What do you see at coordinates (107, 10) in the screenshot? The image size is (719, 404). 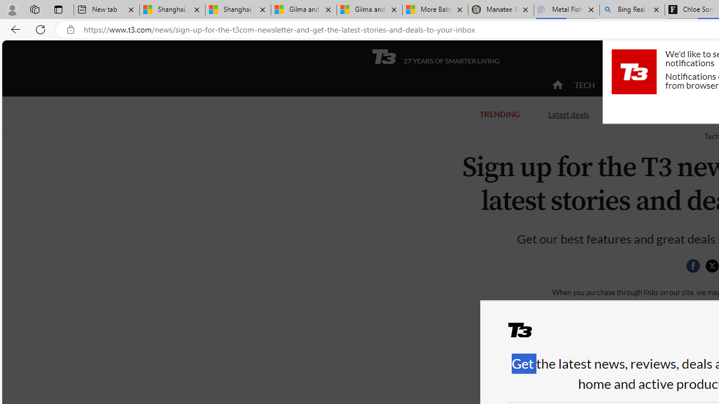 I see `New tab` at bounding box center [107, 10].